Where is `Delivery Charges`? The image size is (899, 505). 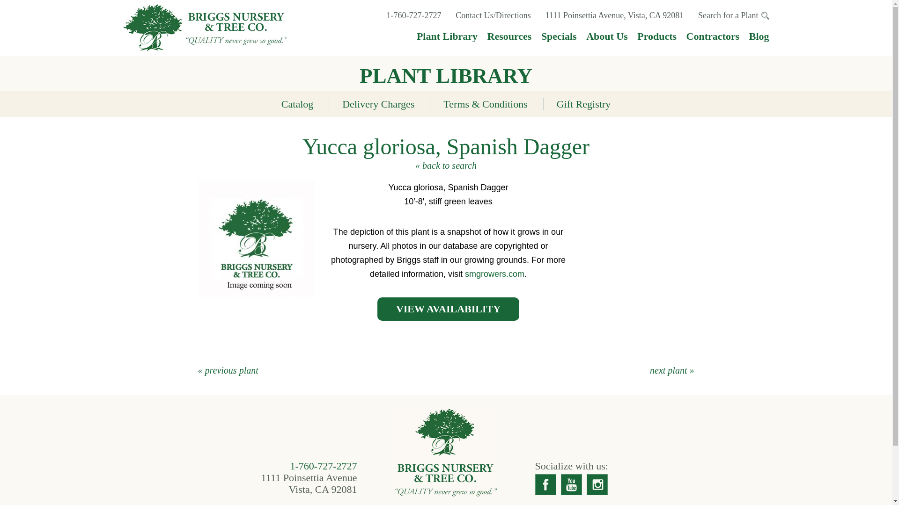
Delivery Charges is located at coordinates (378, 104).